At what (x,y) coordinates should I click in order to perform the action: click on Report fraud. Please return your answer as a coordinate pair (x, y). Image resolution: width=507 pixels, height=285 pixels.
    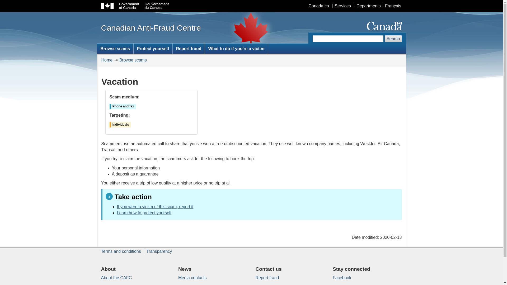
    Looking at the image, I should click on (189, 49).